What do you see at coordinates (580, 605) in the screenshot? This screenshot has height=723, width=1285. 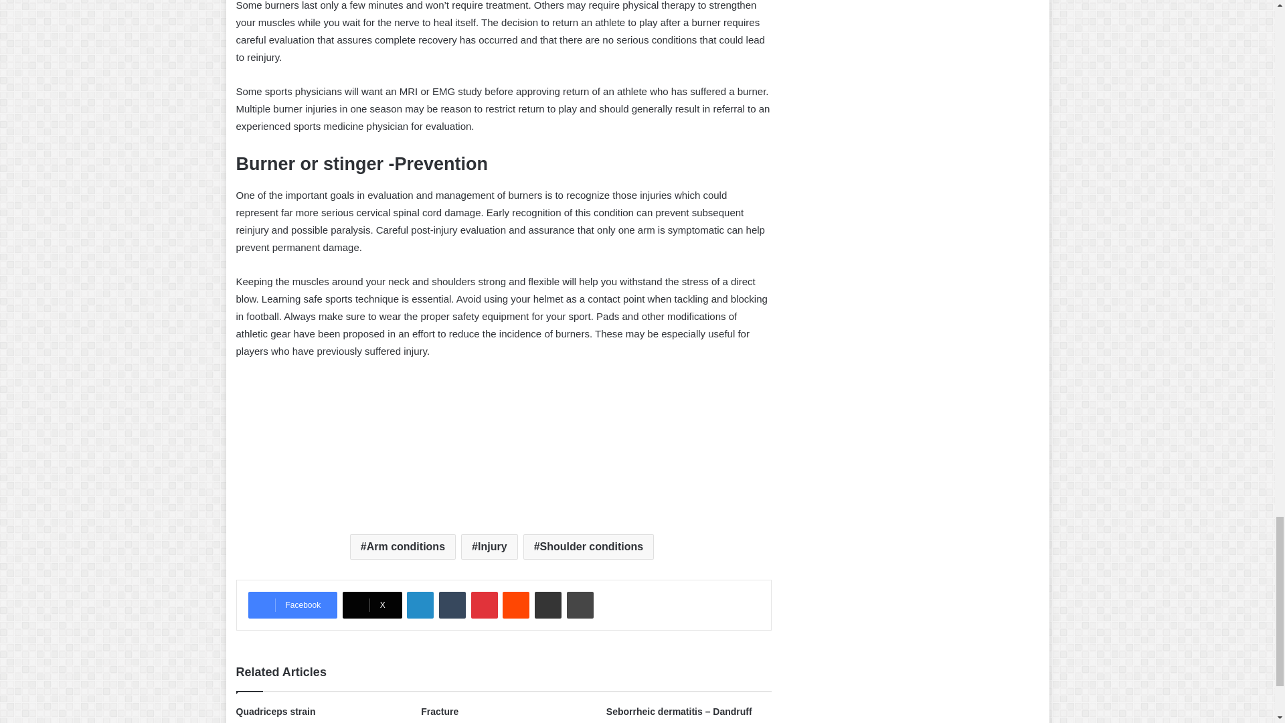 I see `Print` at bounding box center [580, 605].